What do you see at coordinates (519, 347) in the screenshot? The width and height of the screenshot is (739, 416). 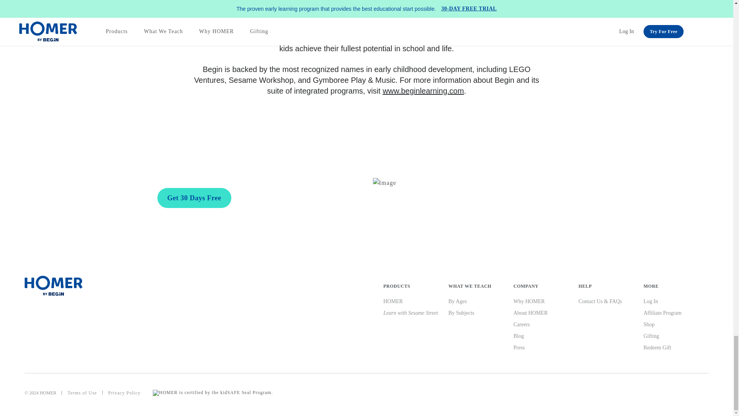 I see `Press` at bounding box center [519, 347].